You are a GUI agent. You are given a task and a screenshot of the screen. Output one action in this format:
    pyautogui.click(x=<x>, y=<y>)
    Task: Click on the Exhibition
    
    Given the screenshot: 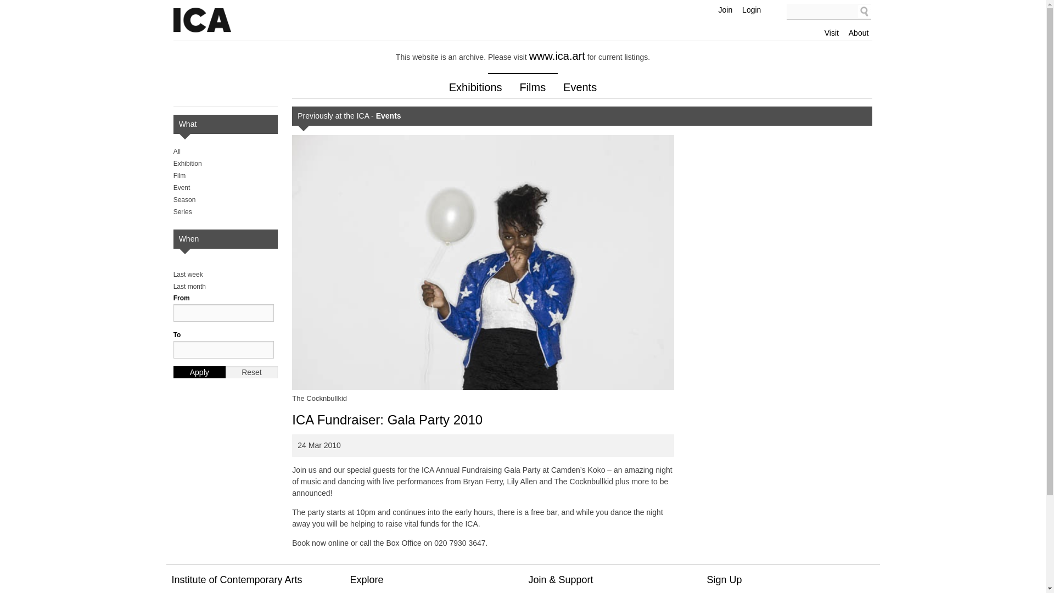 What is the action you would take?
    pyautogui.click(x=188, y=163)
    